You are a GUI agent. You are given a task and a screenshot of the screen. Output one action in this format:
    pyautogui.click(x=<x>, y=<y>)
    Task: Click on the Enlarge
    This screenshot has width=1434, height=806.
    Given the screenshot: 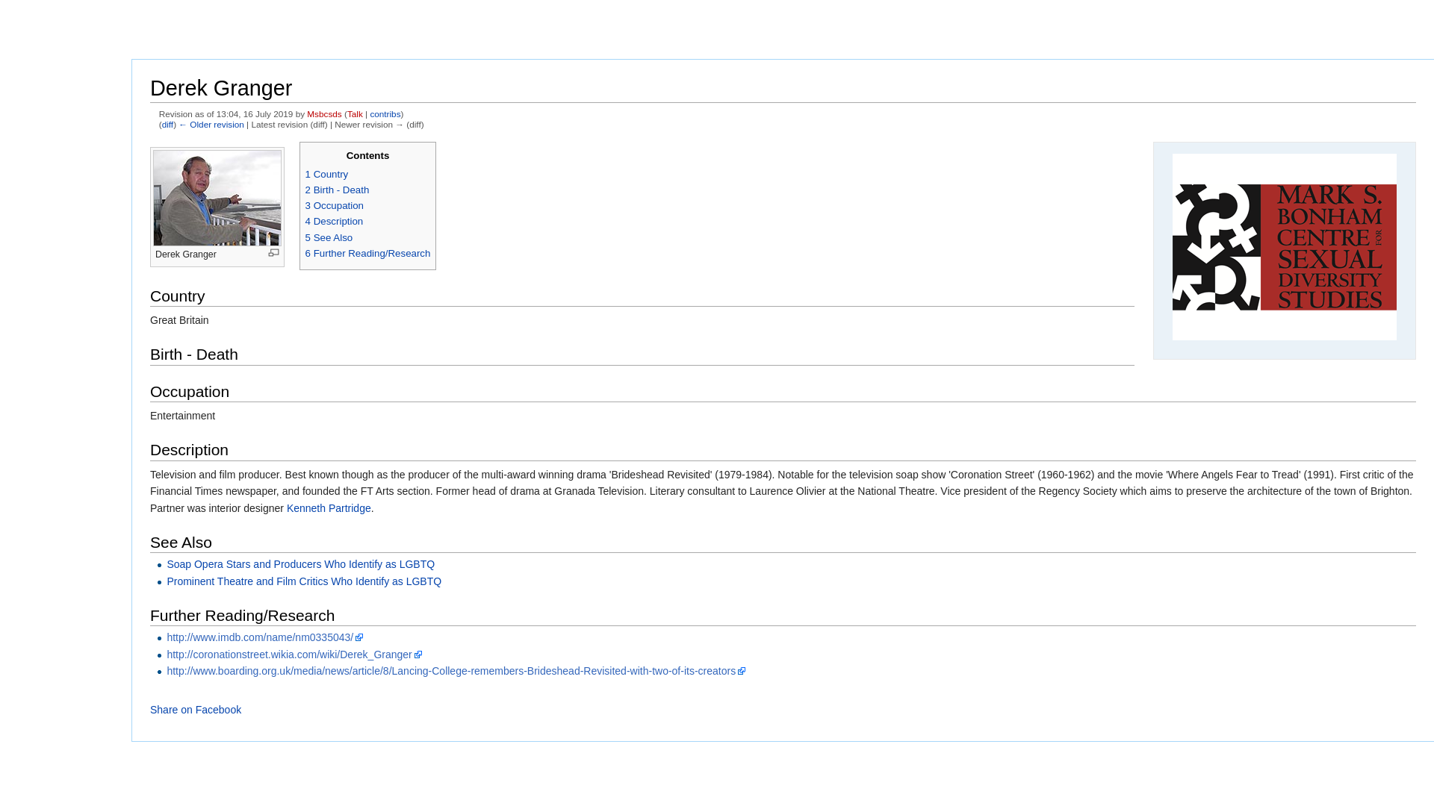 What is the action you would take?
    pyautogui.click(x=273, y=252)
    